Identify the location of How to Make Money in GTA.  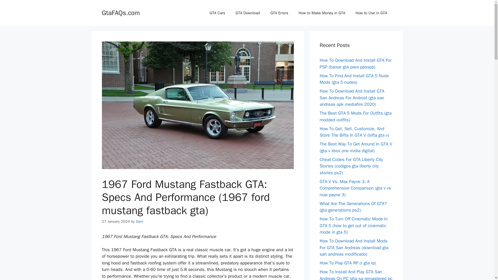
(322, 13).